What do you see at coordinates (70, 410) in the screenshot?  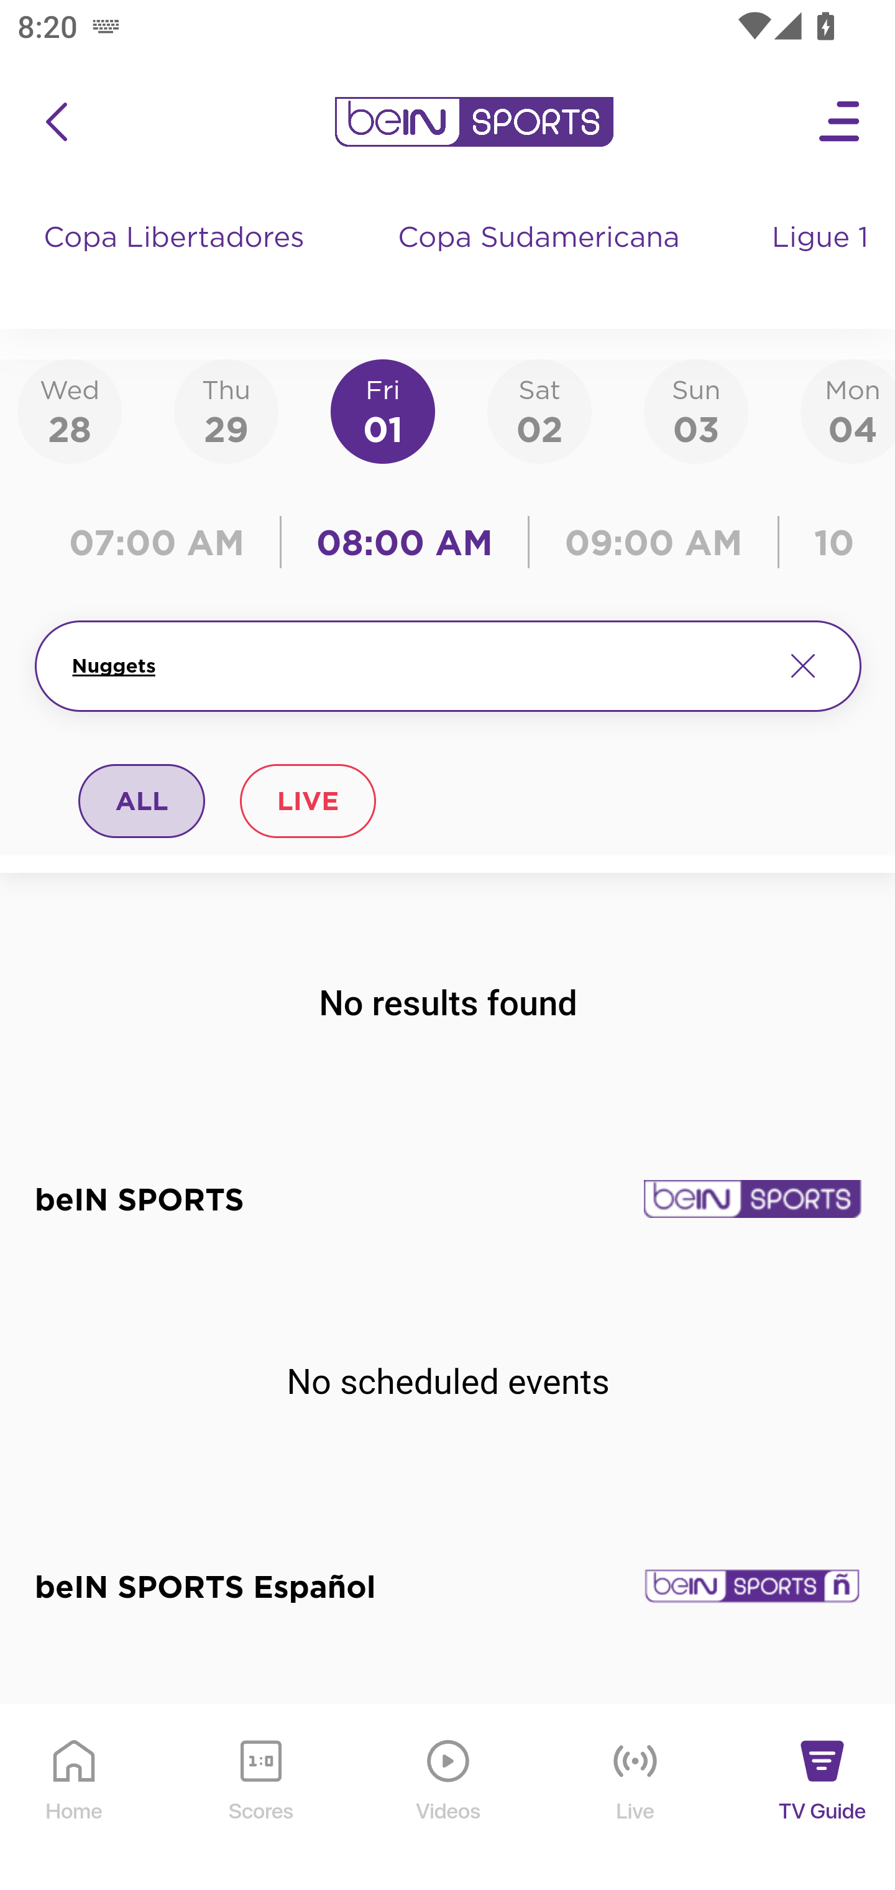 I see `Wed28` at bounding box center [70, 410].